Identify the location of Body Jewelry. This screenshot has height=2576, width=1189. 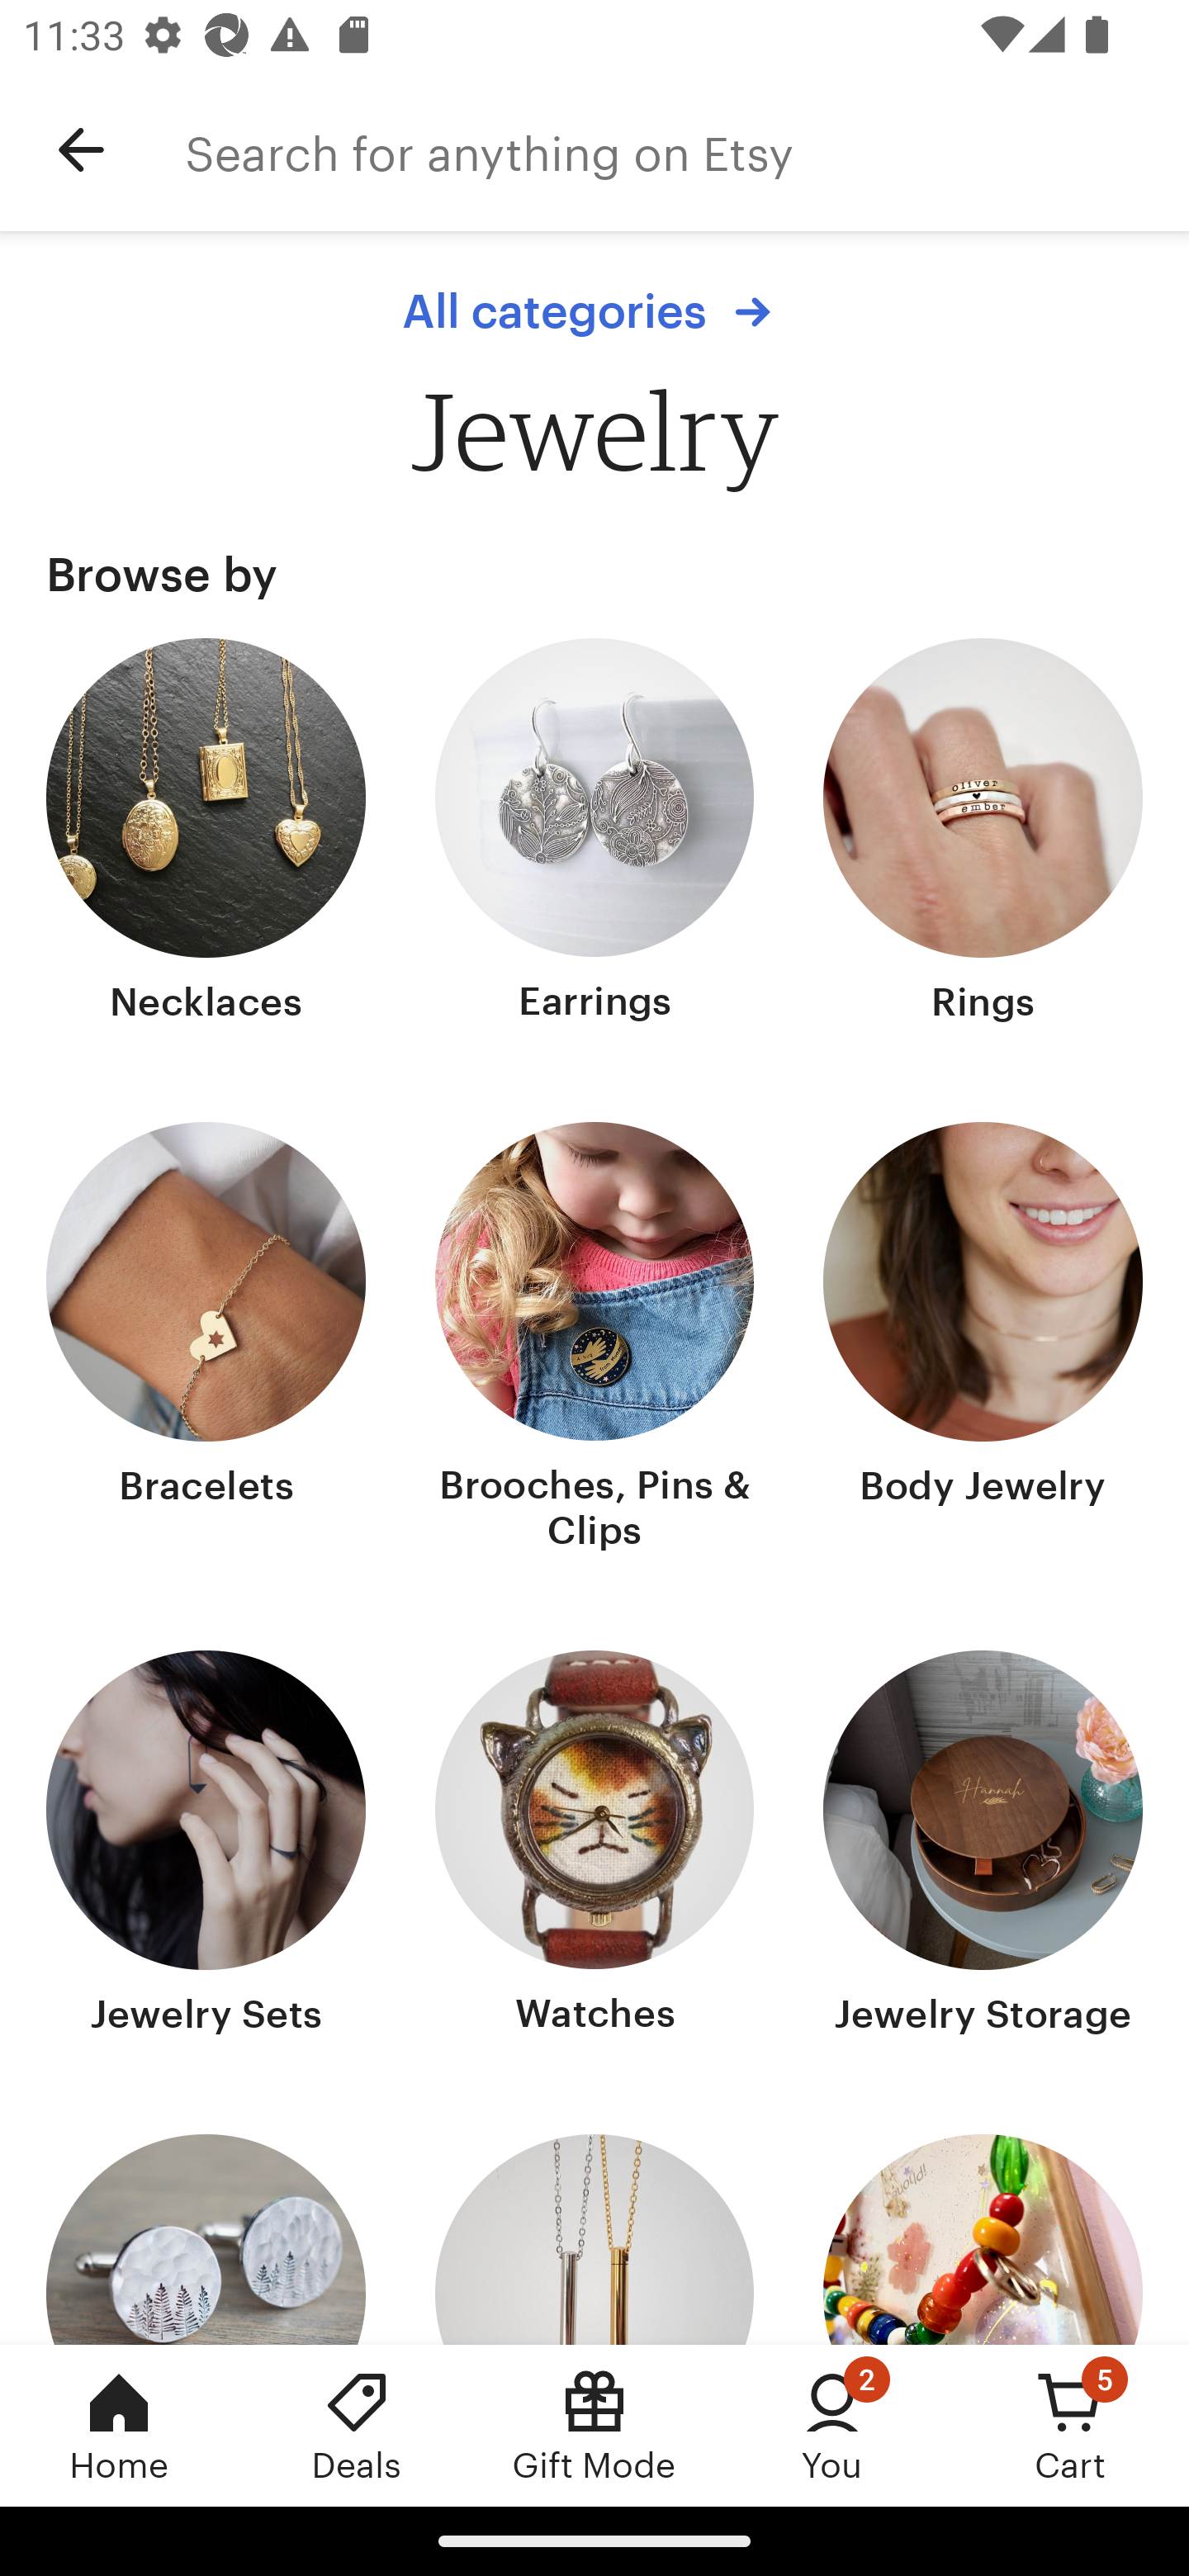
(983, 1341).